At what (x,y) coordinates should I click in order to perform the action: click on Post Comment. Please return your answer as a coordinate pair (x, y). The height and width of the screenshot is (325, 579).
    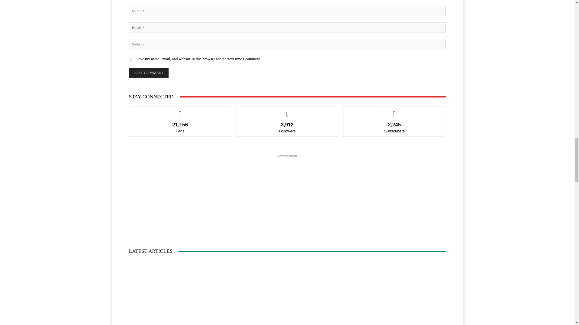
    Looking at the image, I should click on (149, 73).